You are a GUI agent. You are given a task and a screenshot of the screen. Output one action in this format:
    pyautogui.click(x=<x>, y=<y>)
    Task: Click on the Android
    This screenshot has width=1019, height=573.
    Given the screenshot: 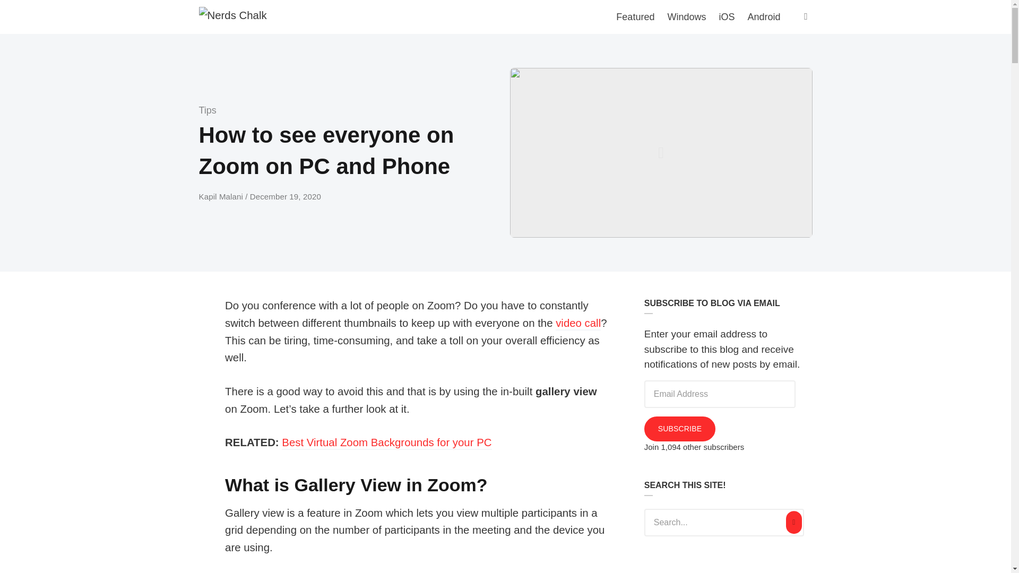 What is the action you would take?
    pyautogui.click(x=763, y=17)
    